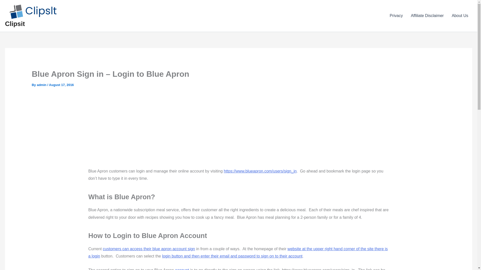  Describe the element at coordinates (427, 15) in the screenshot. I see `Affiliate Disclaimer` at that location.